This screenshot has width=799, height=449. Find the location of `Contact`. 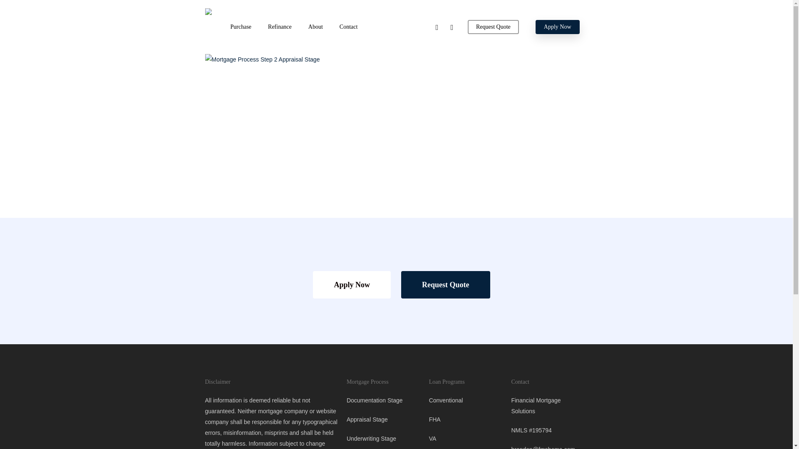

Contact is located at coordinates (349, 27).